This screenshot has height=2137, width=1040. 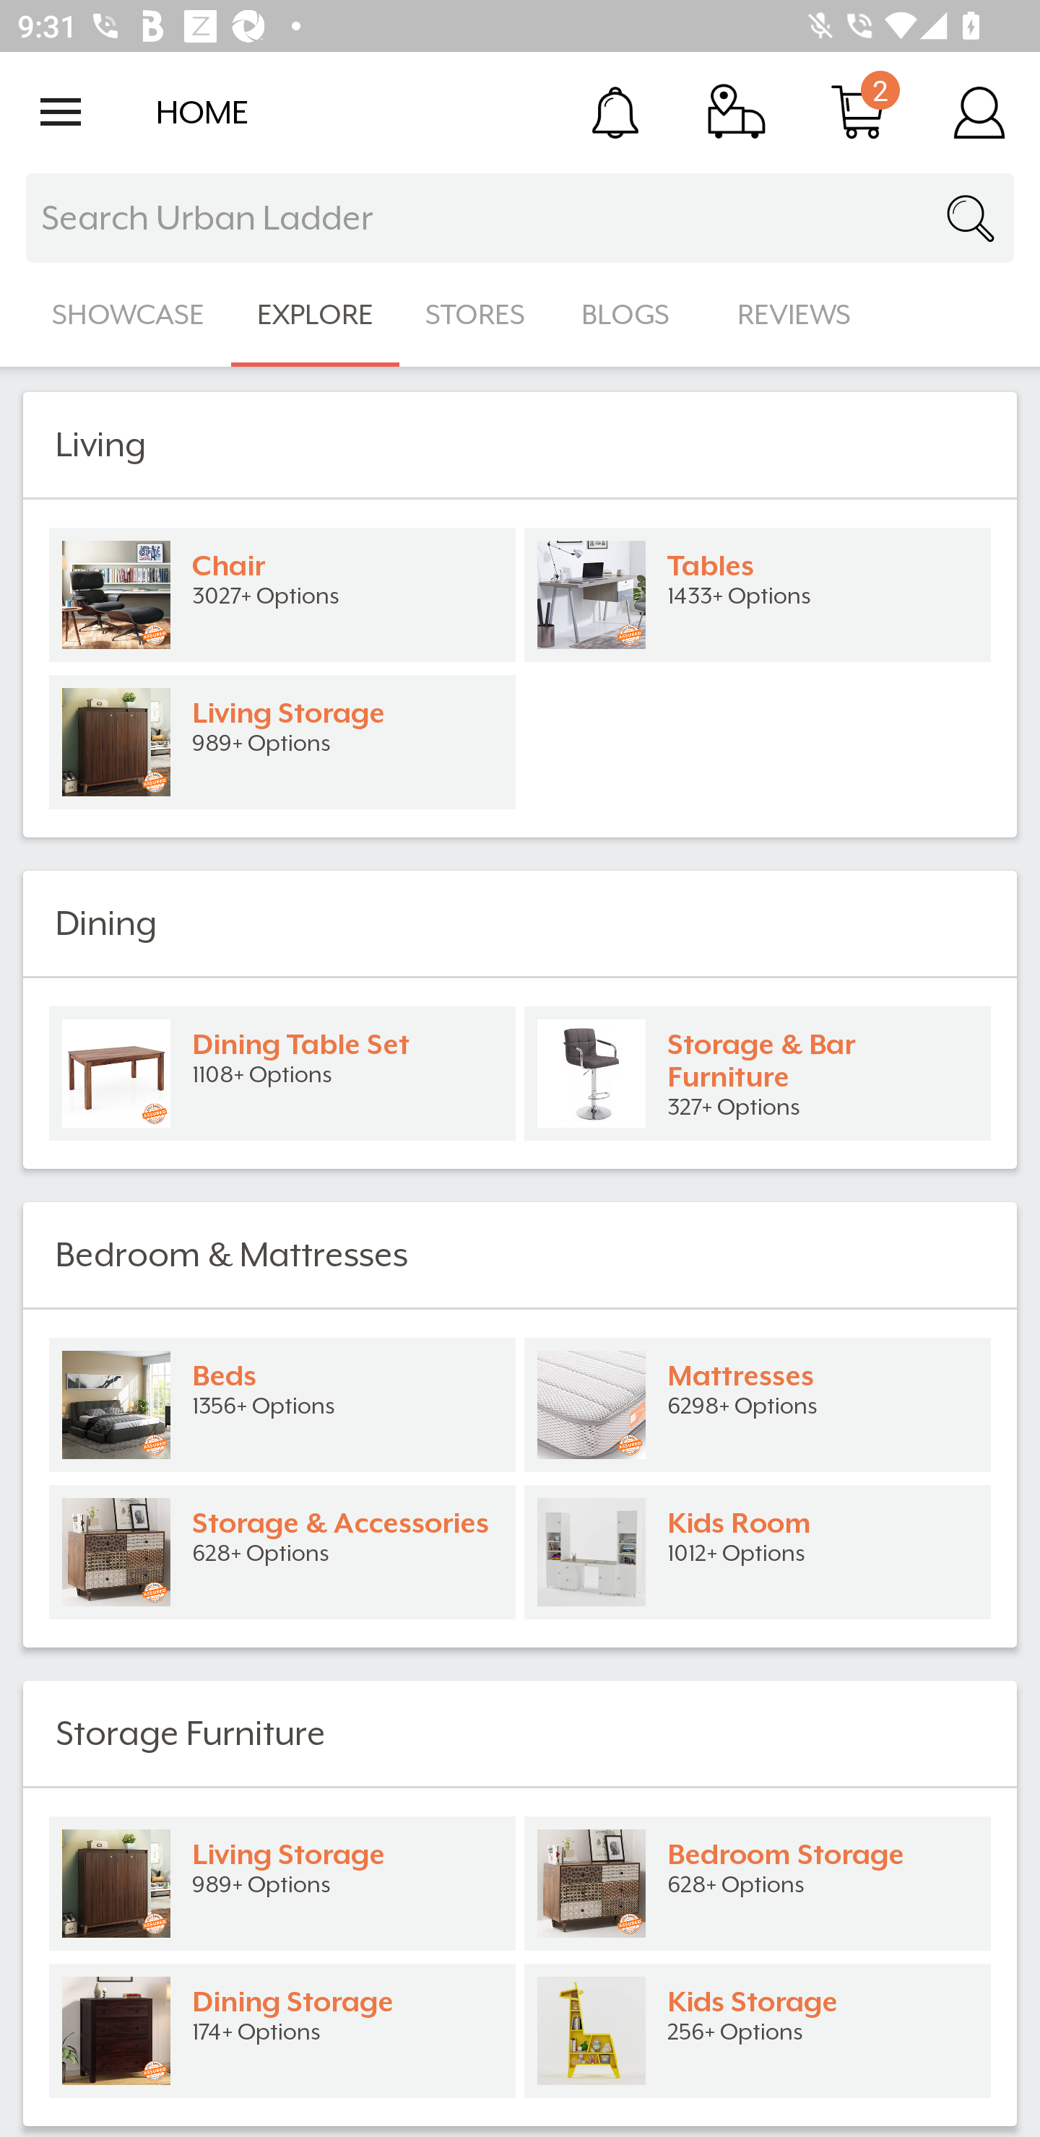 What do you see at coordinates (61, 112) in the screenshot?
I see `Open navigation drawer` at bounding box center [61, 112].